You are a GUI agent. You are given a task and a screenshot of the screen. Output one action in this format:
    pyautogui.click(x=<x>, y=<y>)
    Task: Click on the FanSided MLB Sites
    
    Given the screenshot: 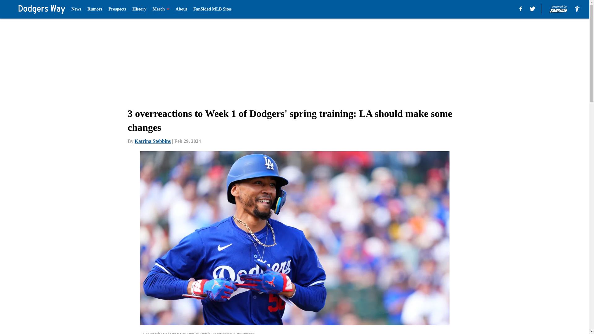 What is the action you would take?
    pyautogui.click(x=212, y=9)
    